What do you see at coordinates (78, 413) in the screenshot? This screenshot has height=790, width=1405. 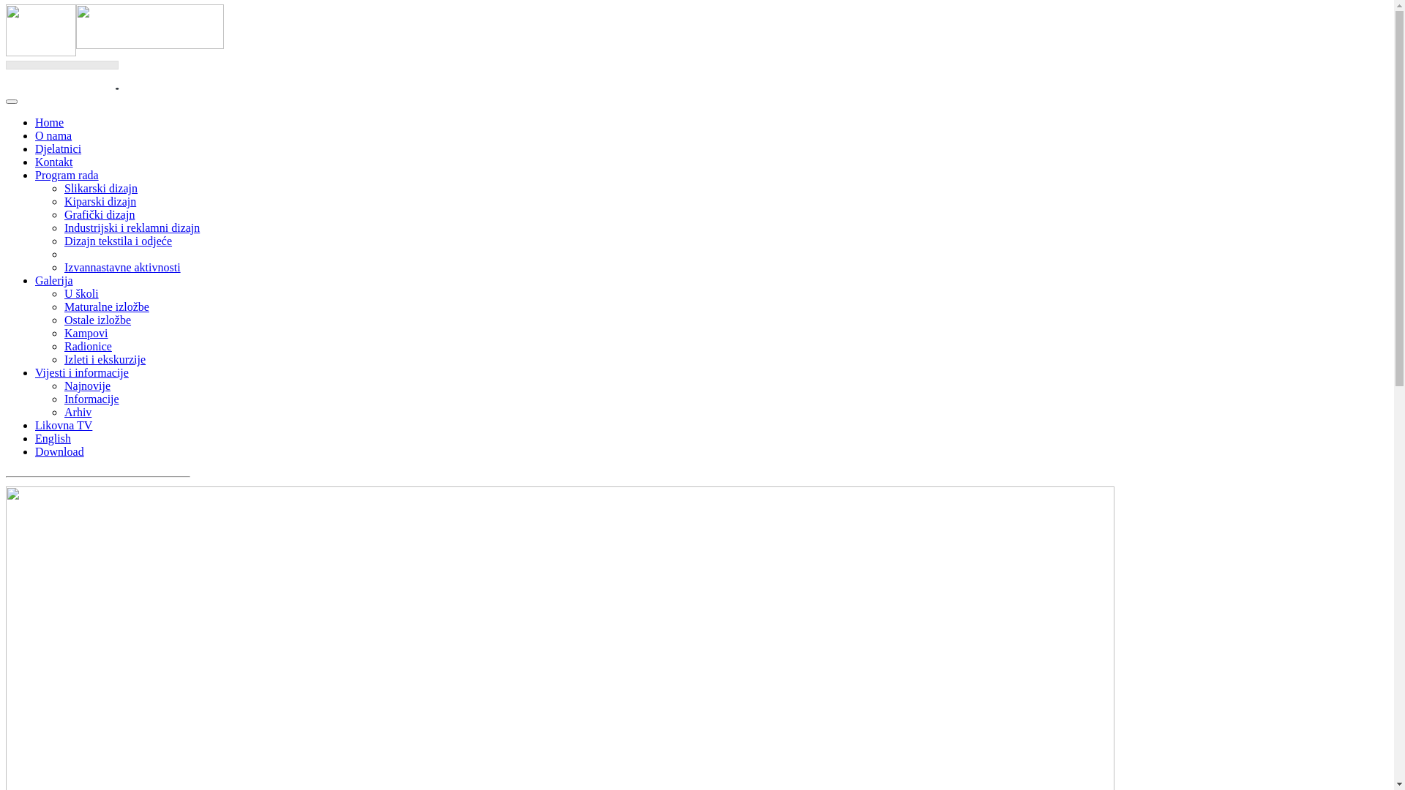 I see `Arhiv` at bounding box center [78, 413].